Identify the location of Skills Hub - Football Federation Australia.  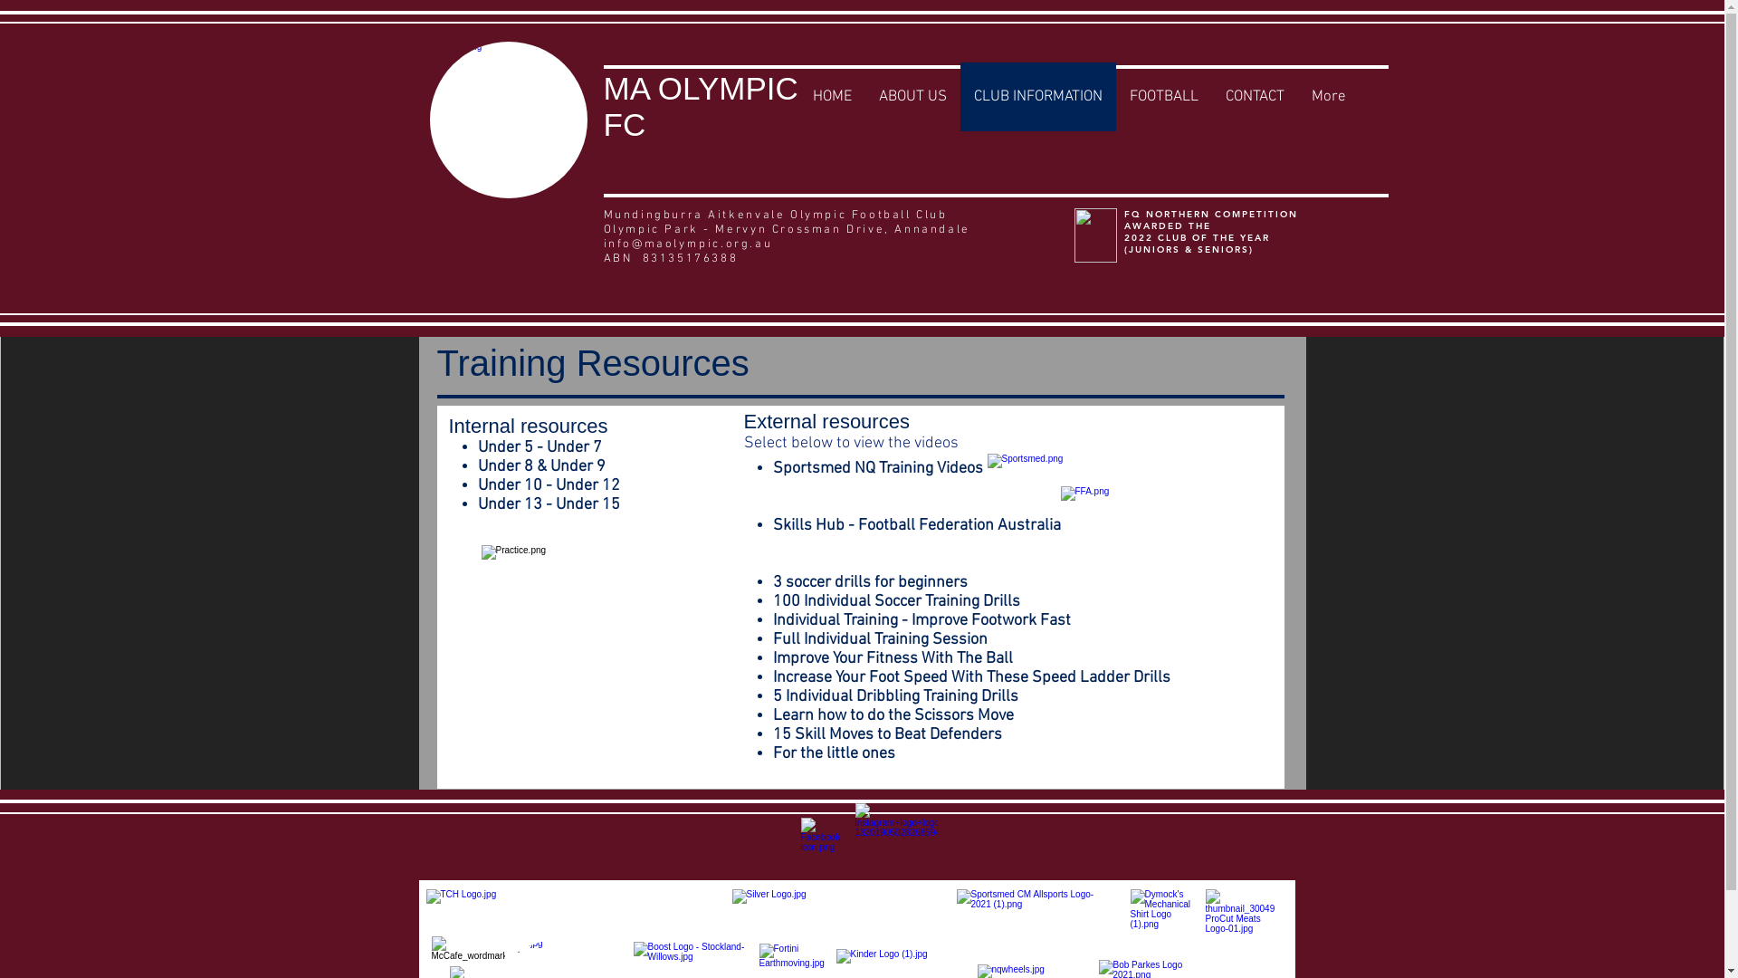
(917, 525).